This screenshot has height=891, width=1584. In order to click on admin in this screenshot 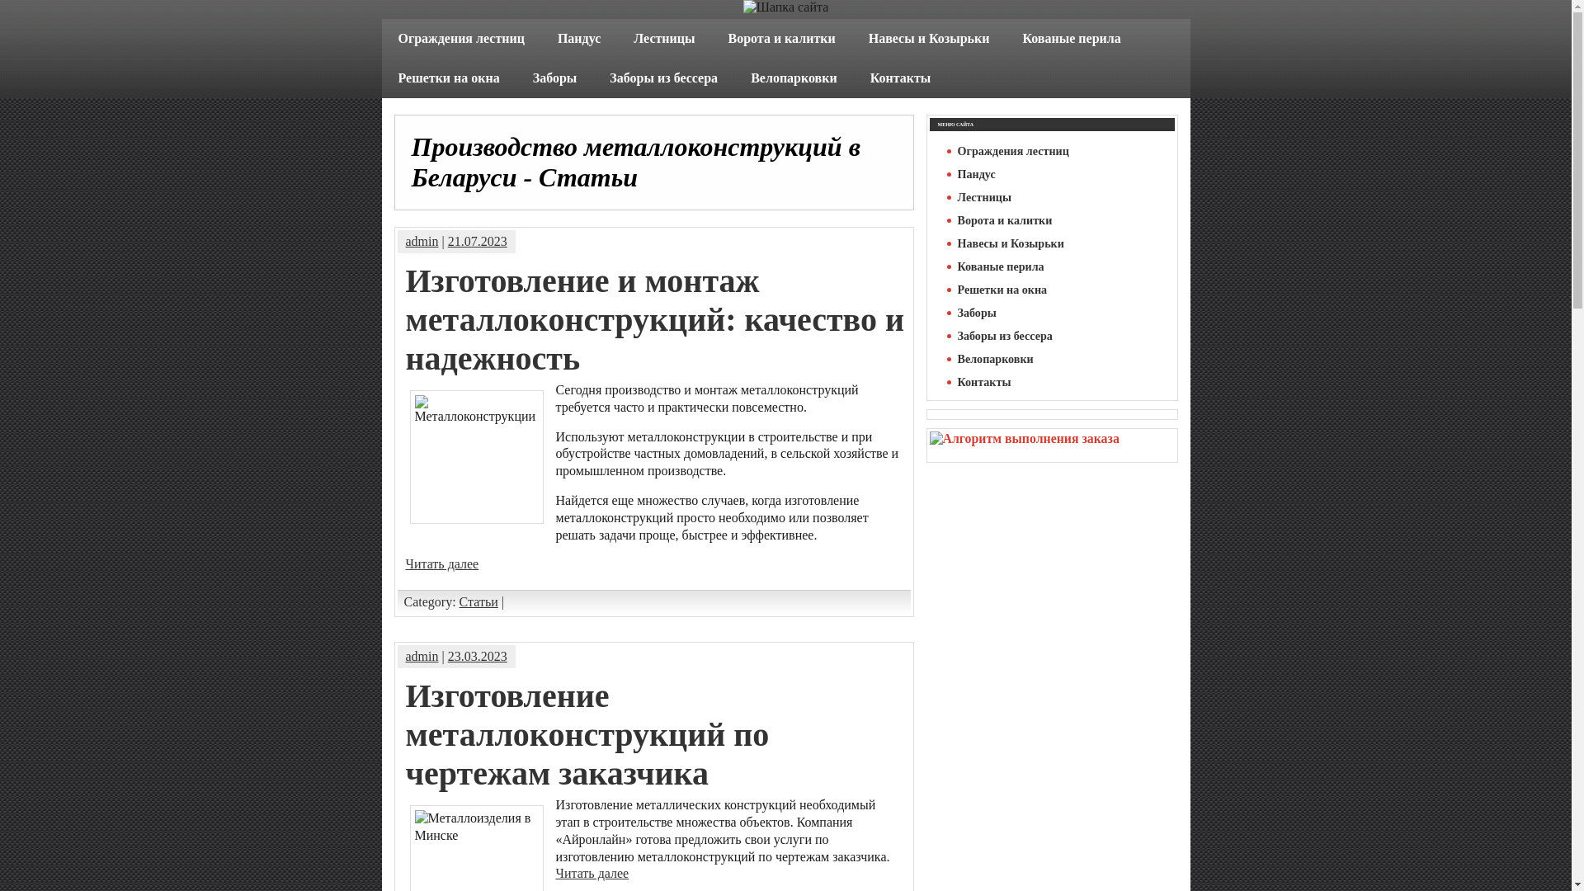, I will do `click(422, 241)`.